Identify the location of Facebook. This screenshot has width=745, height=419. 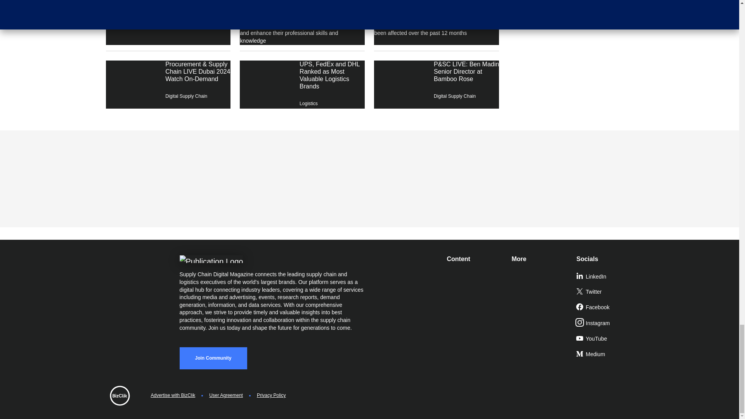
(605, 308).